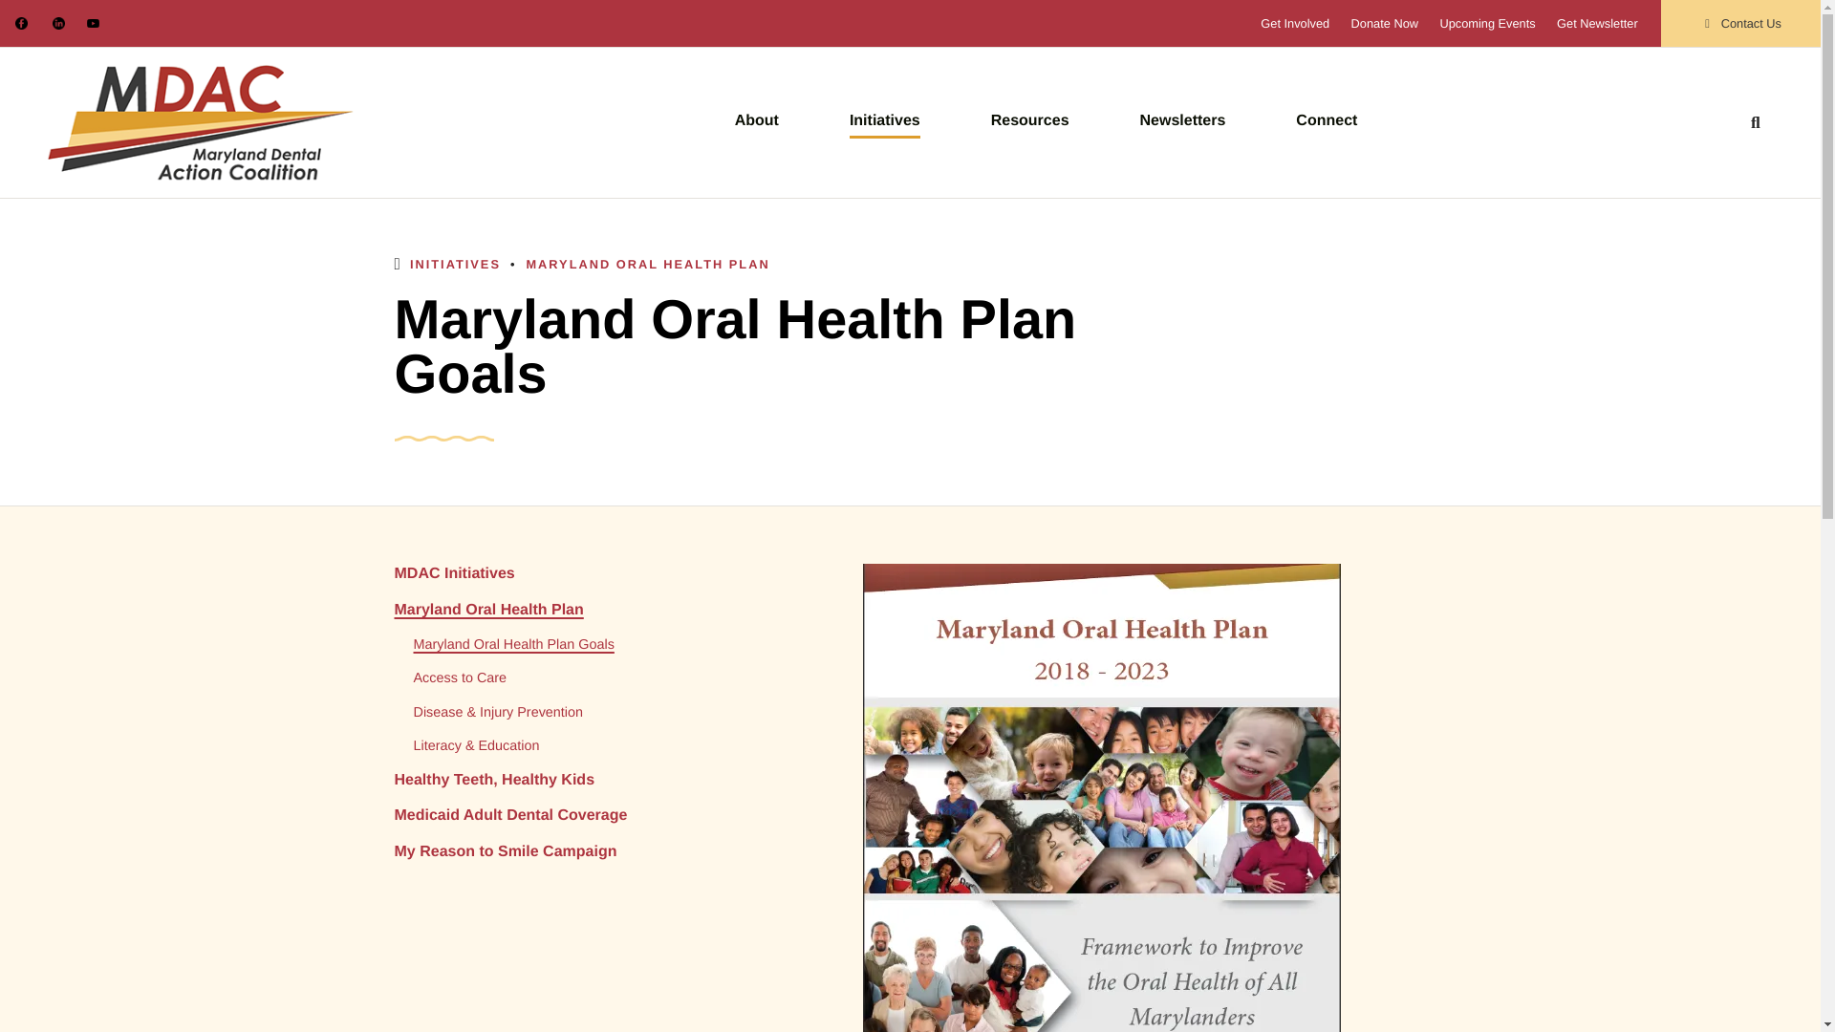 This screenshot has width=1835, height=1032. What do you see at coordinates (1294, 23) in the screenshot?
I see `Get Involved` at bounding box center [1294, 23].